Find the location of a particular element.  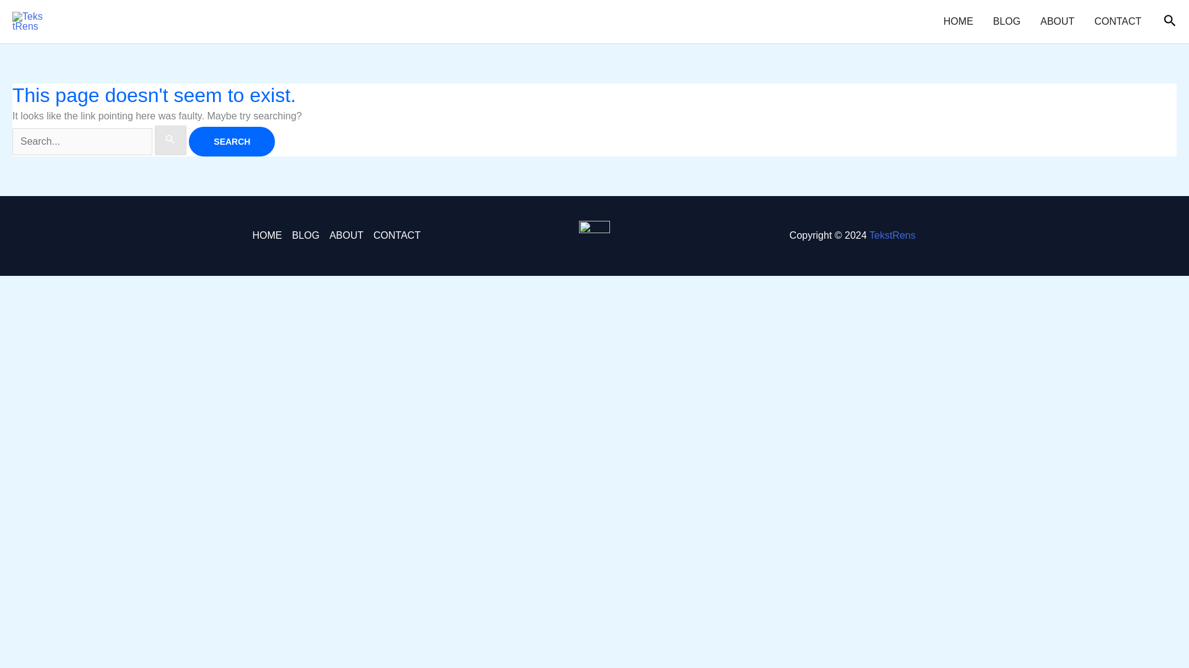

TekstRens is located at coordinates (892, 235).